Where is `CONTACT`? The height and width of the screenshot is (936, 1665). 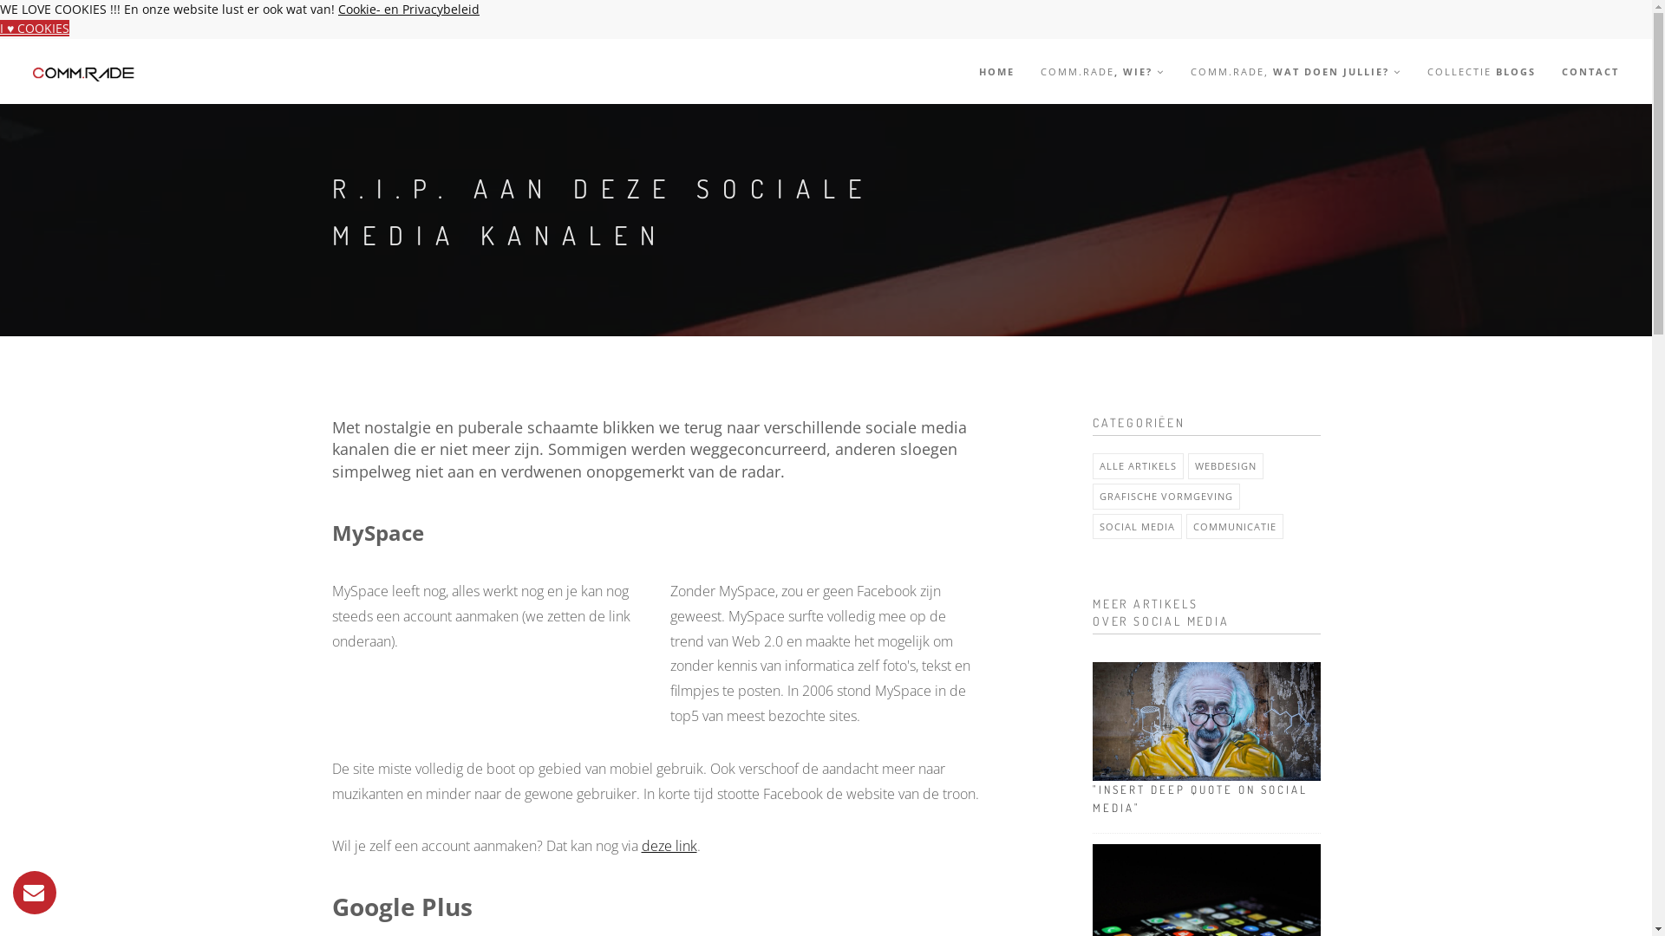 CONTACT is located at coordinates (1590, 71).